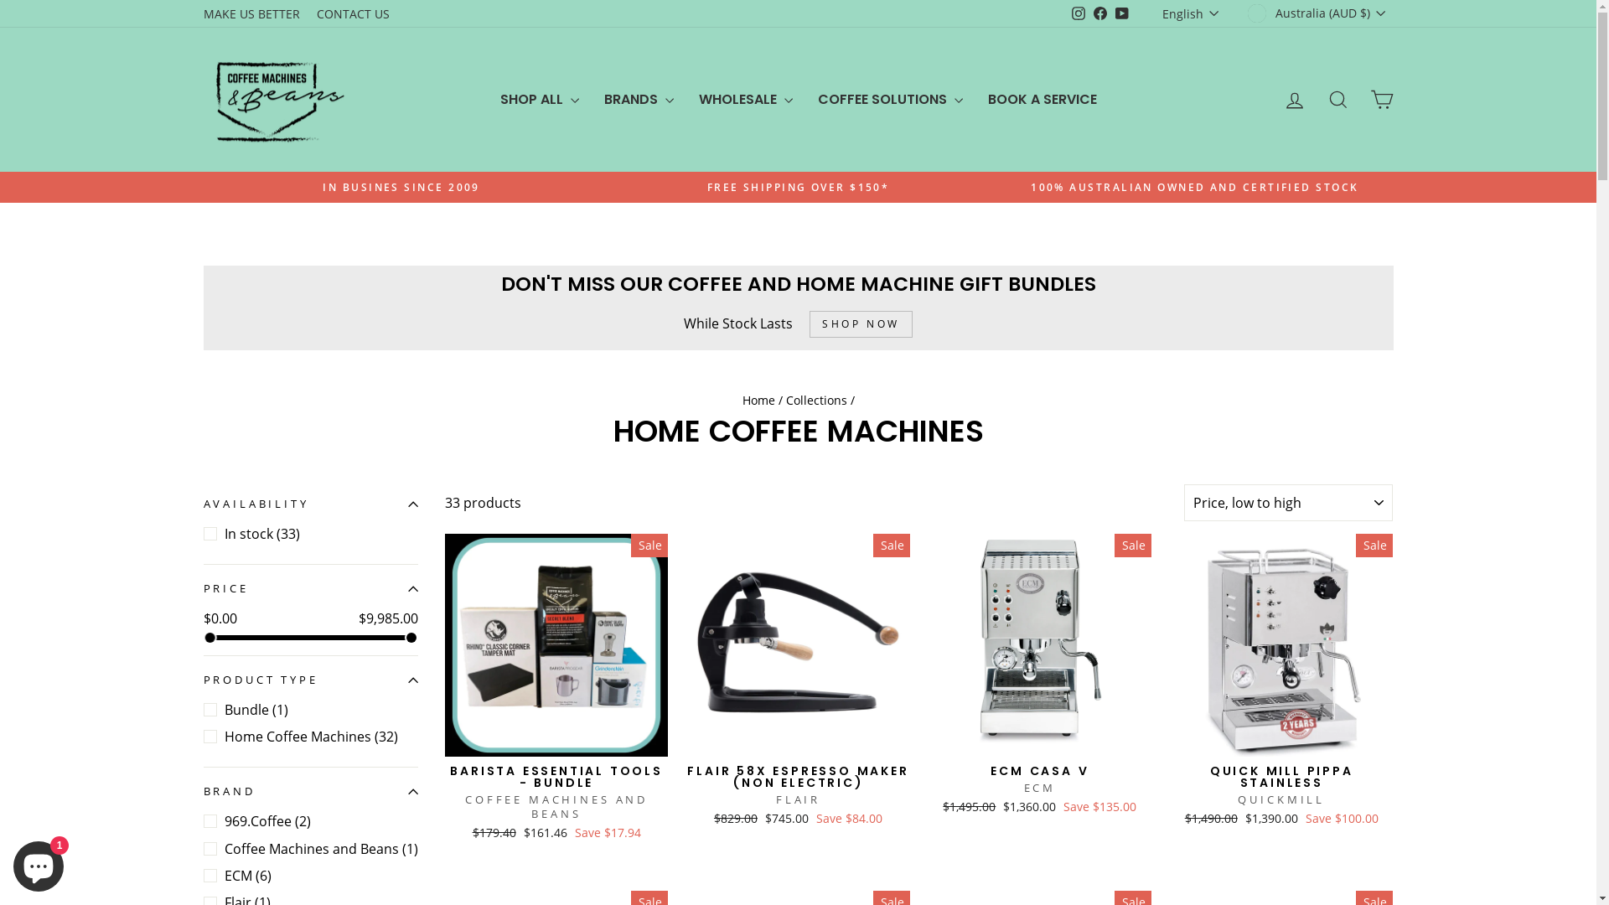 This screenshot has width=1609, height=905. I want to click on BRAND, so click(310, 792).